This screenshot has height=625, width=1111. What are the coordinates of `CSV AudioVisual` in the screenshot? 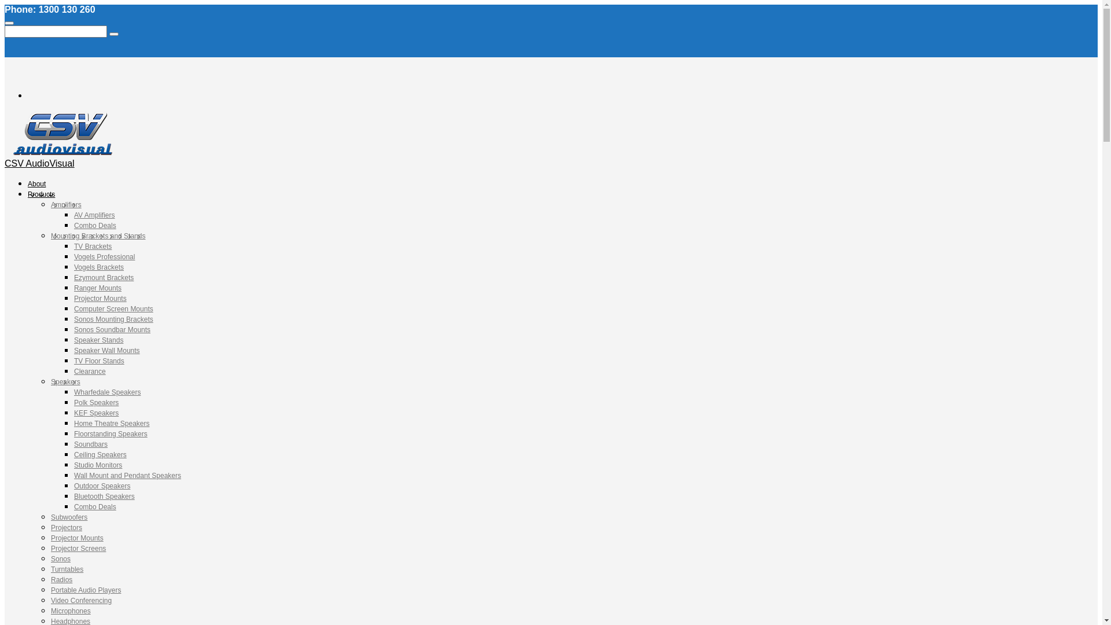 It's located at (39, 163).